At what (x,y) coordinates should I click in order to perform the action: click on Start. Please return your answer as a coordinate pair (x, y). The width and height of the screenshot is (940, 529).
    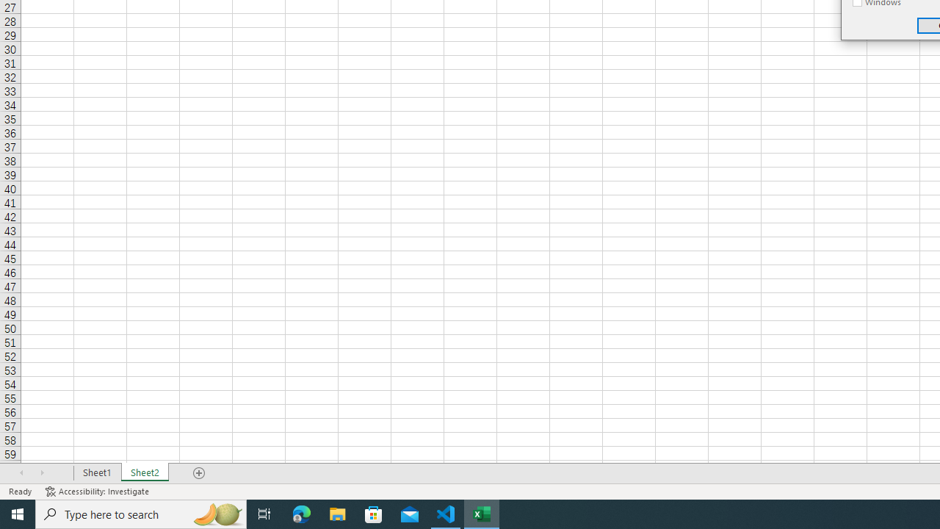
    Looking at the image, I should click on (18, 514).